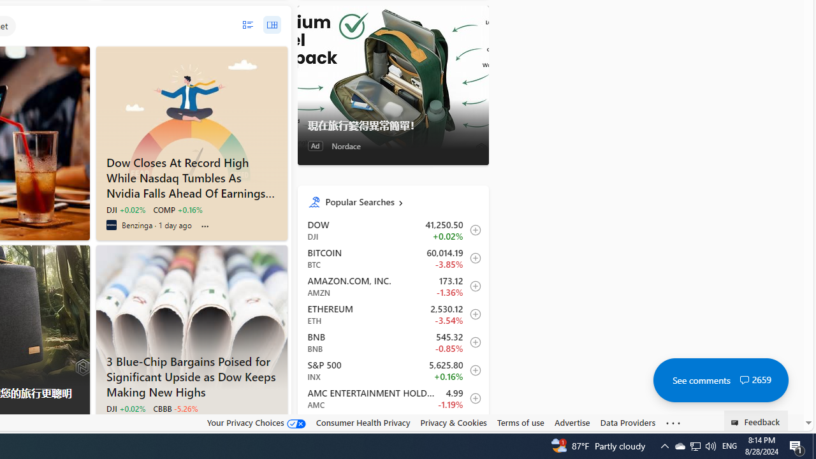 This screenshot has width=816, height=459. What do you see at coordinates (720, 380) in the screenshot?
I see `See comments 2659` at bounding box center [720, 380].